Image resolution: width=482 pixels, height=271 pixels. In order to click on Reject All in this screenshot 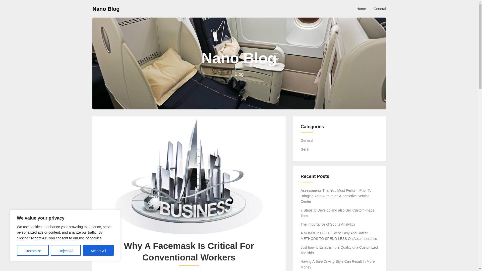, I will do `click(66, 250)`.